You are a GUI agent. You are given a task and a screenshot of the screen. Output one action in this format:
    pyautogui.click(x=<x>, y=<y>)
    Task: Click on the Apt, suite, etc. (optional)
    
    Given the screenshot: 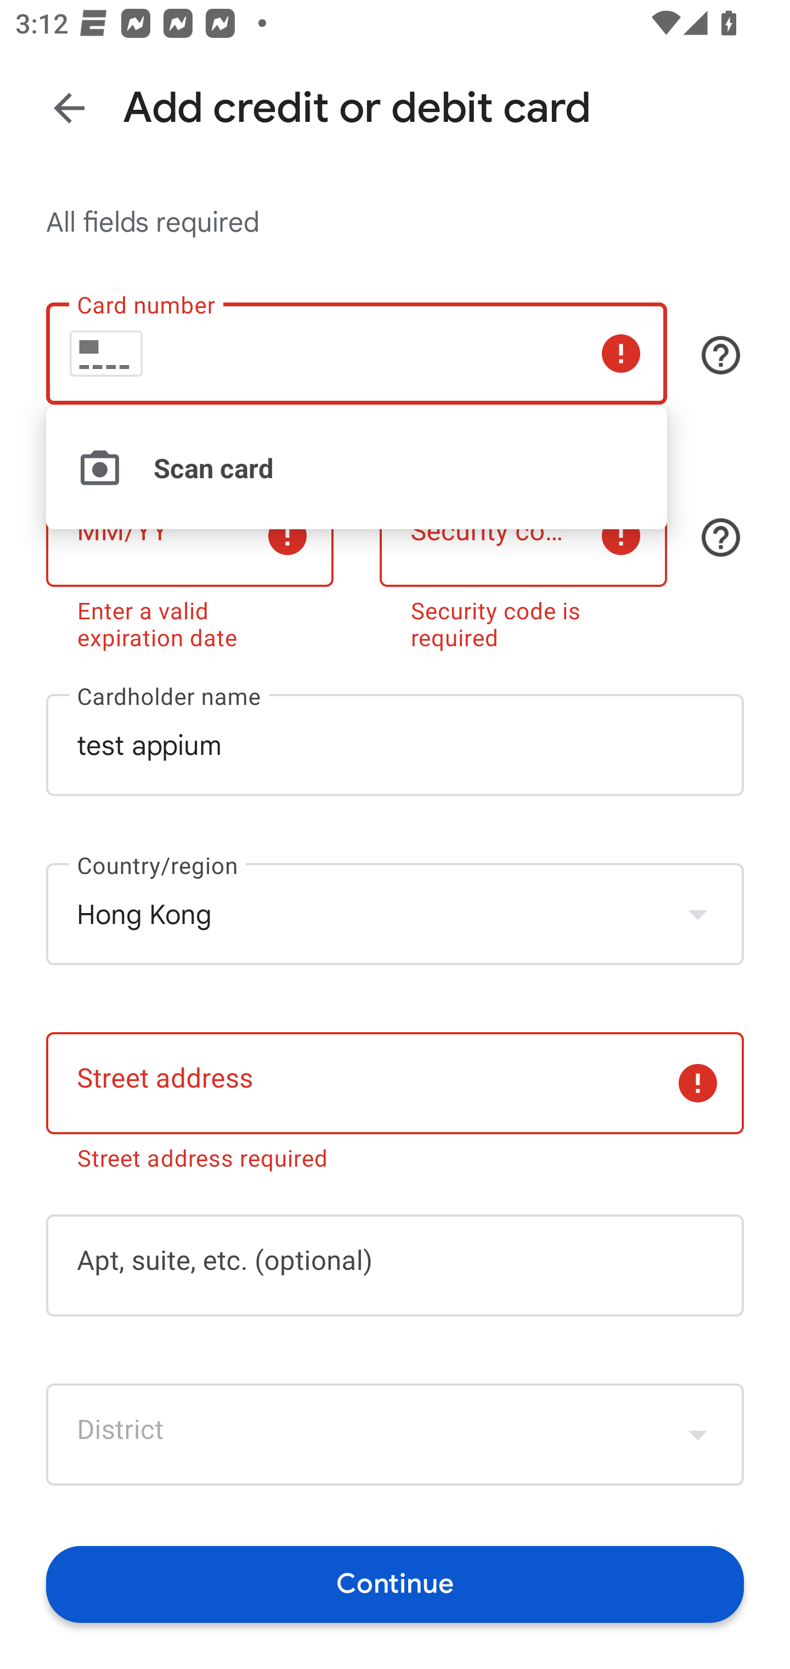 What is the action you would take?
    pyautogui.click(x=395, y=1266)
    